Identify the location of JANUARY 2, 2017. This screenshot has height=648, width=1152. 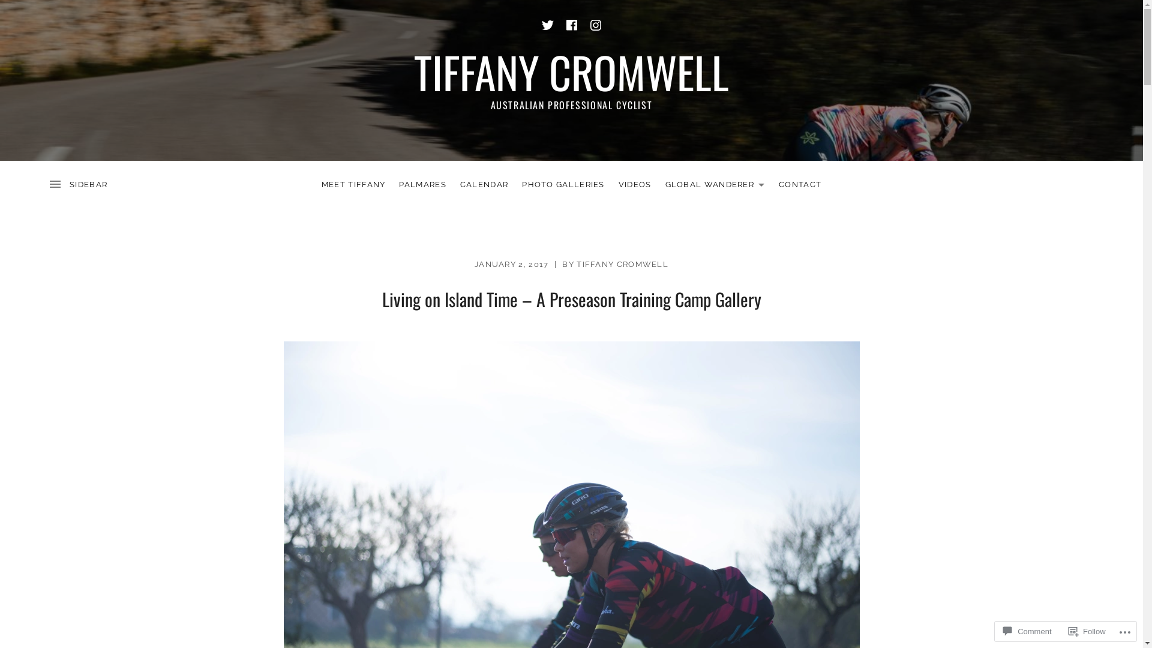
(512, 264).